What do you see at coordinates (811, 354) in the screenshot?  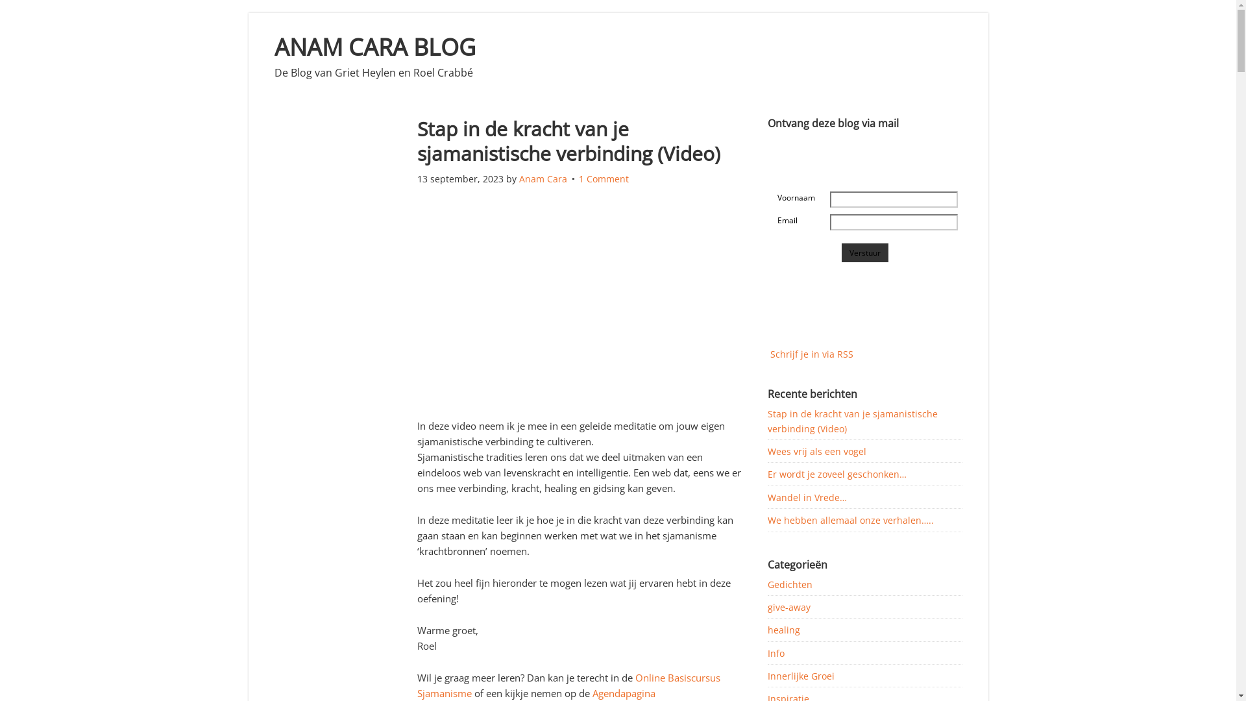 I see `Schrijf je in via RSS` at bounding box center [811, 354].